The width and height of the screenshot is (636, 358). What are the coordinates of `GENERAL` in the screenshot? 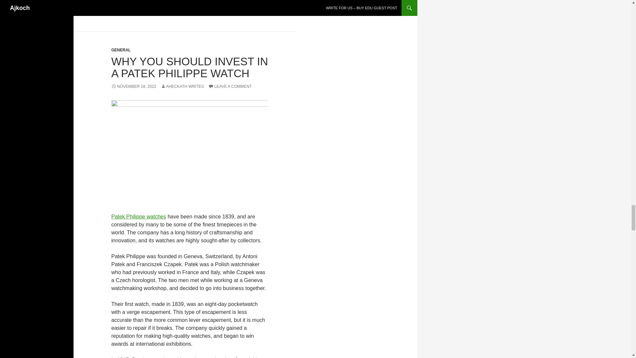 It's located at (121, 50).